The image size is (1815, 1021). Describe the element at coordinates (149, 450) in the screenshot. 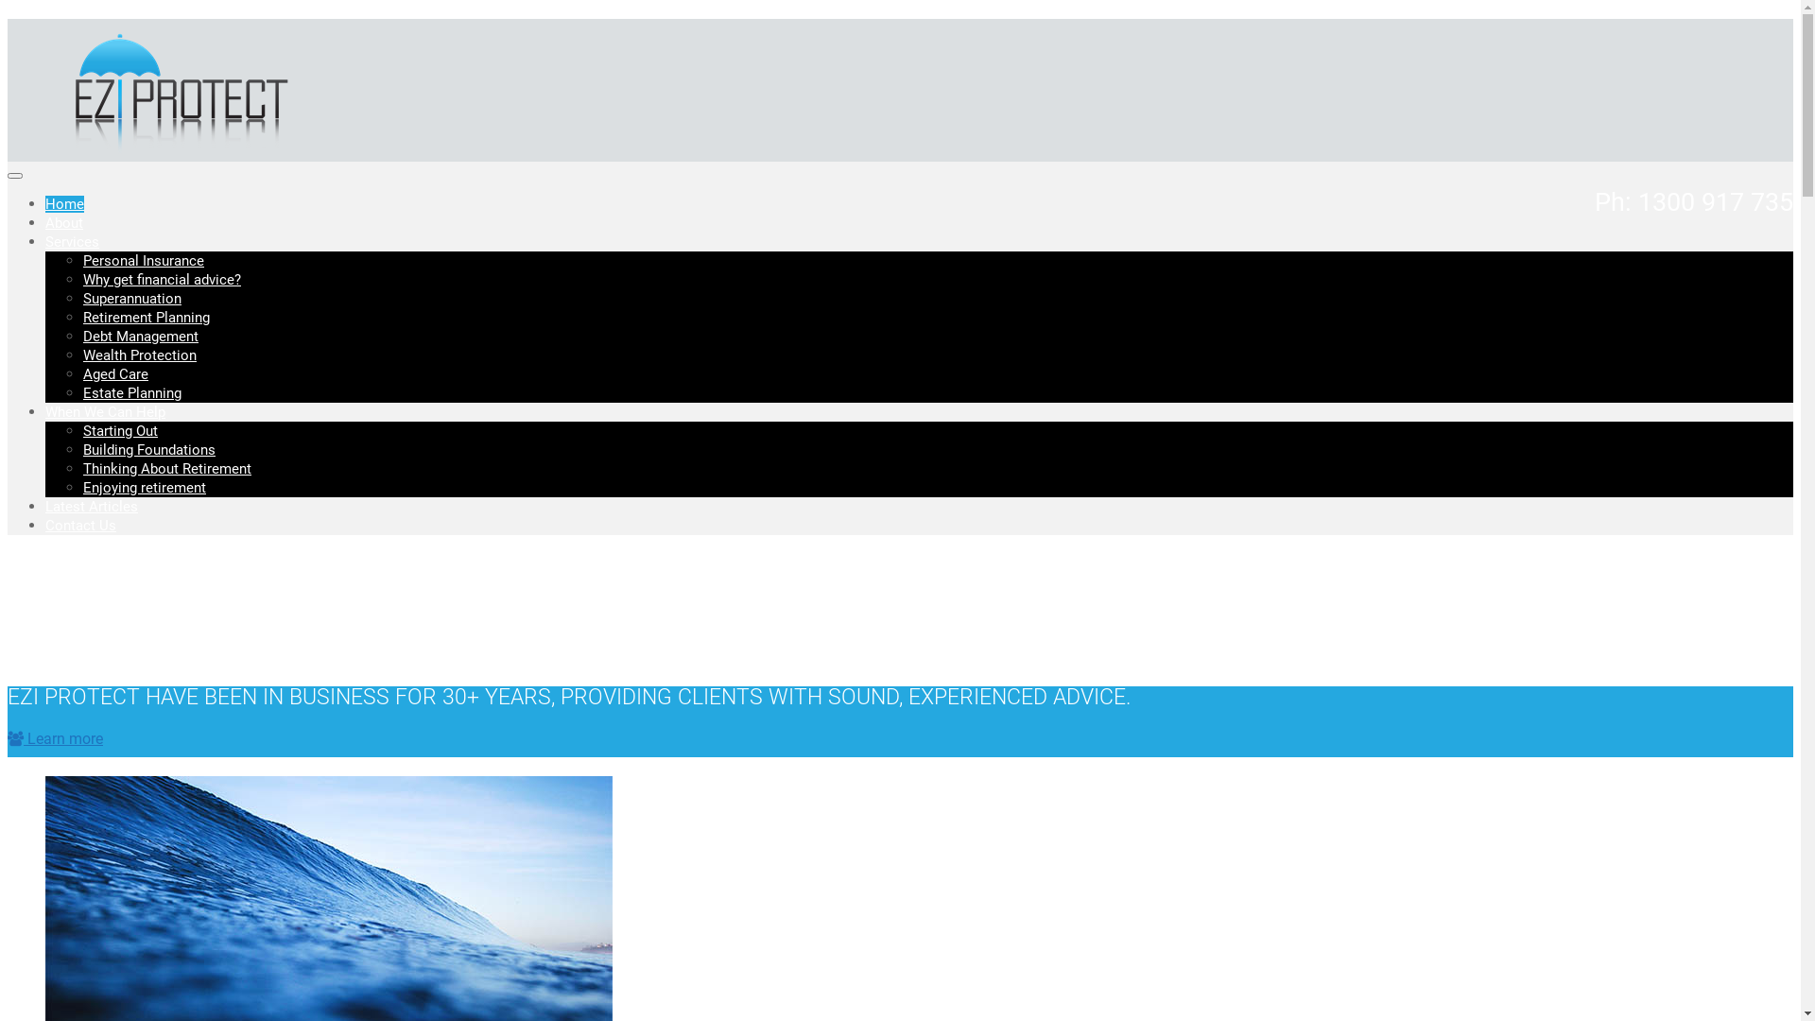

I see `Building Foundations` at that location.